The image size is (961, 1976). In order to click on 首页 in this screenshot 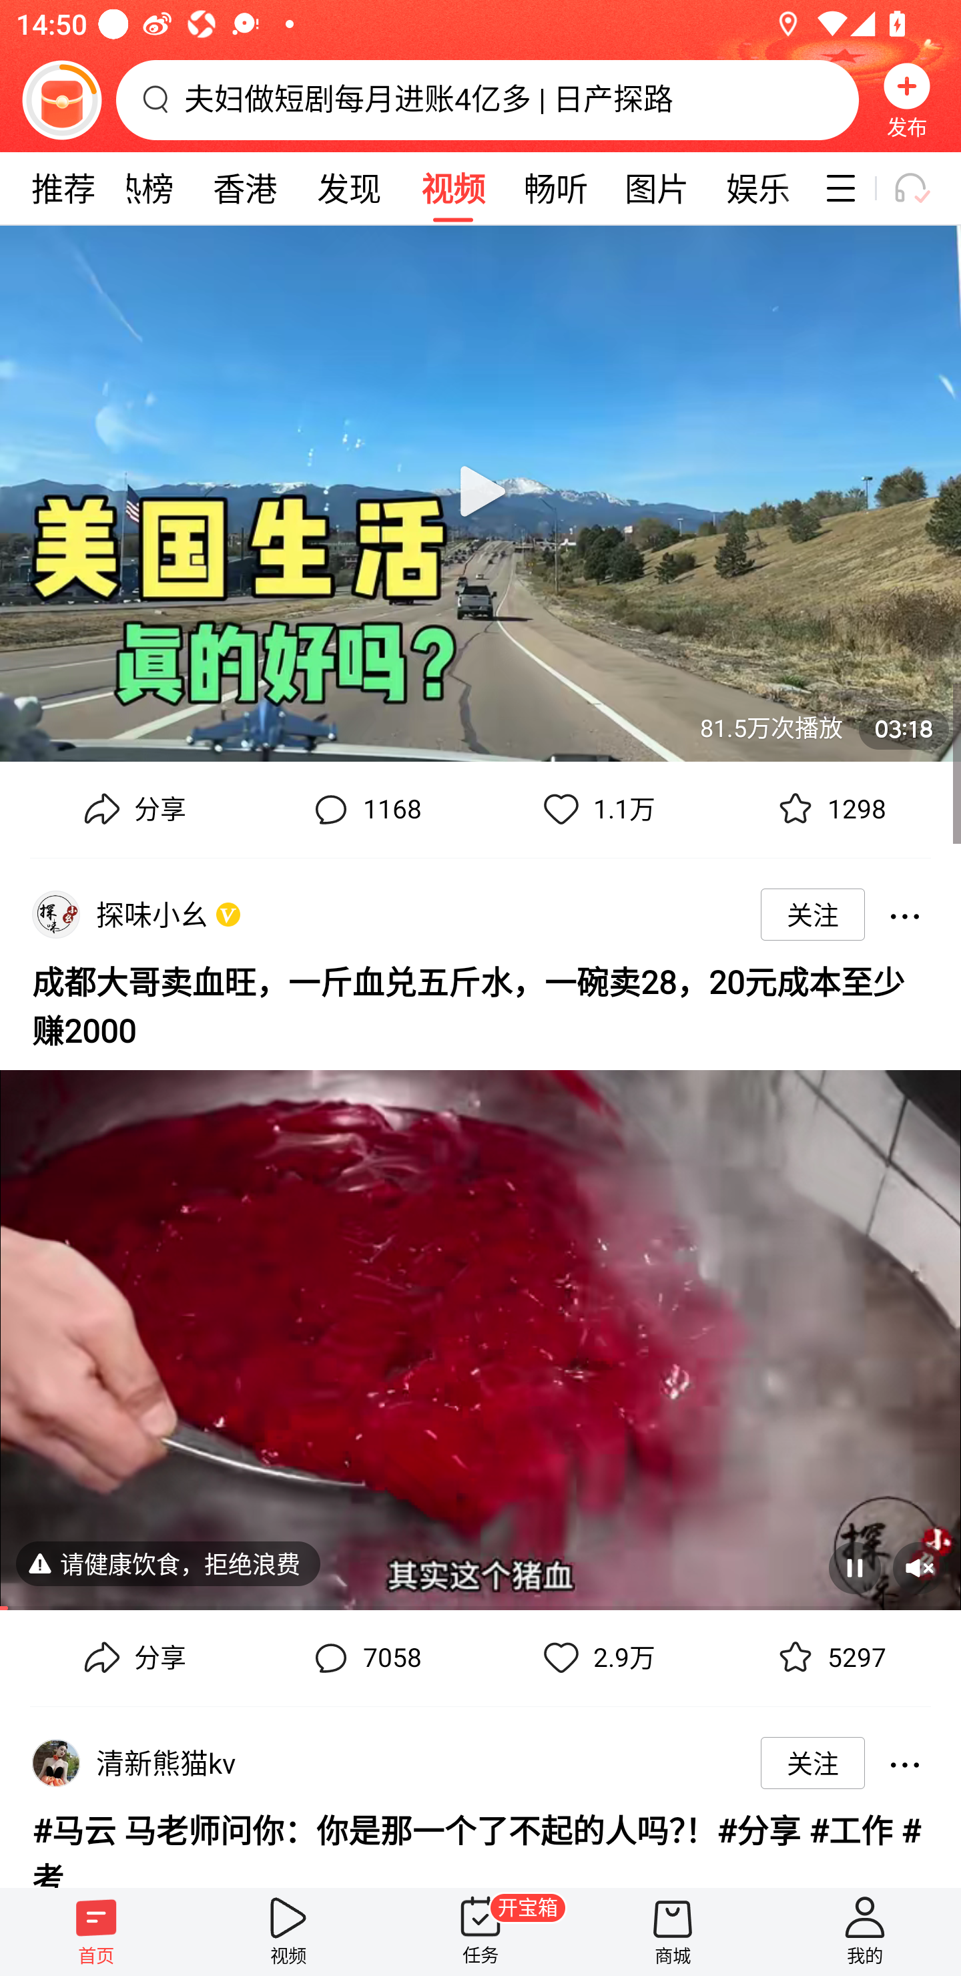, I will do `click(96, 1931)`.